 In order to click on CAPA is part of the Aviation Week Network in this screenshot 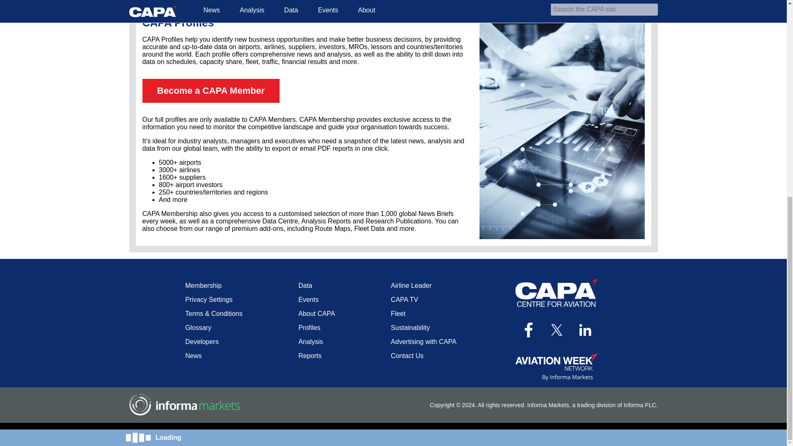, I will do `click(557, 367)`.